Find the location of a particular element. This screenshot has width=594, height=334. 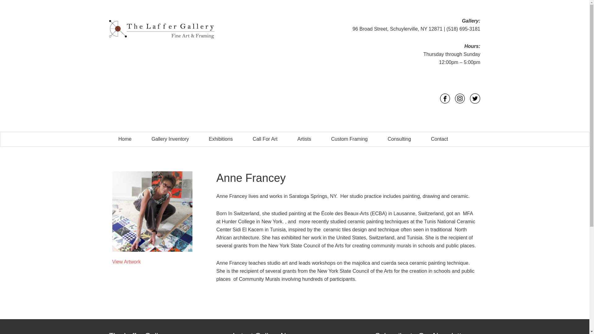

Home is located at coordinates (125, 139).